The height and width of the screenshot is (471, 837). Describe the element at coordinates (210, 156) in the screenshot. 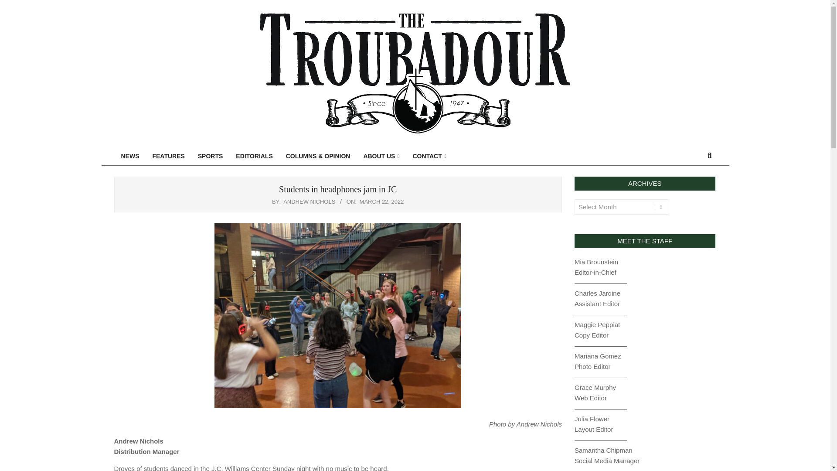

I see `SPORTS` at that location.